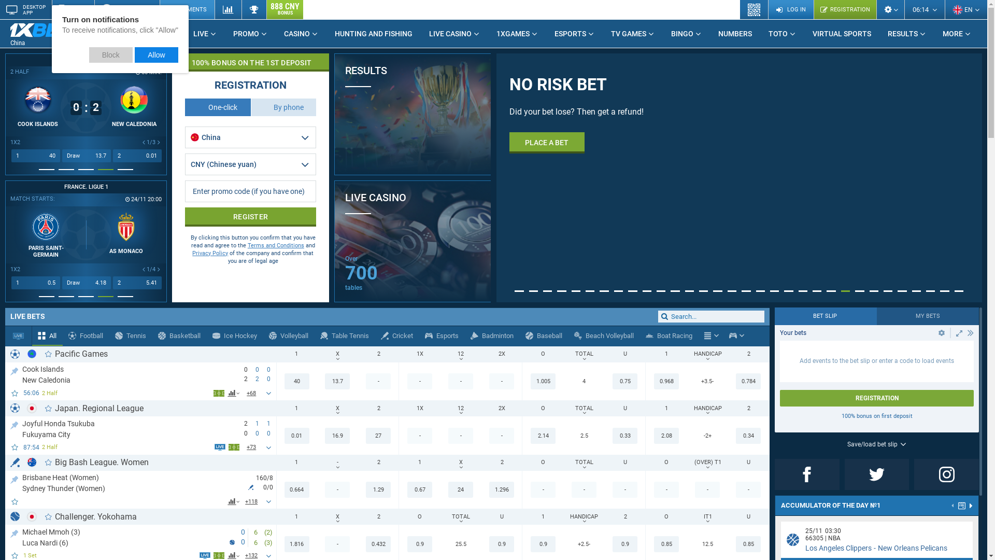 This screenshot has width=995, height=560. I want to click on World, so click(32, 354).